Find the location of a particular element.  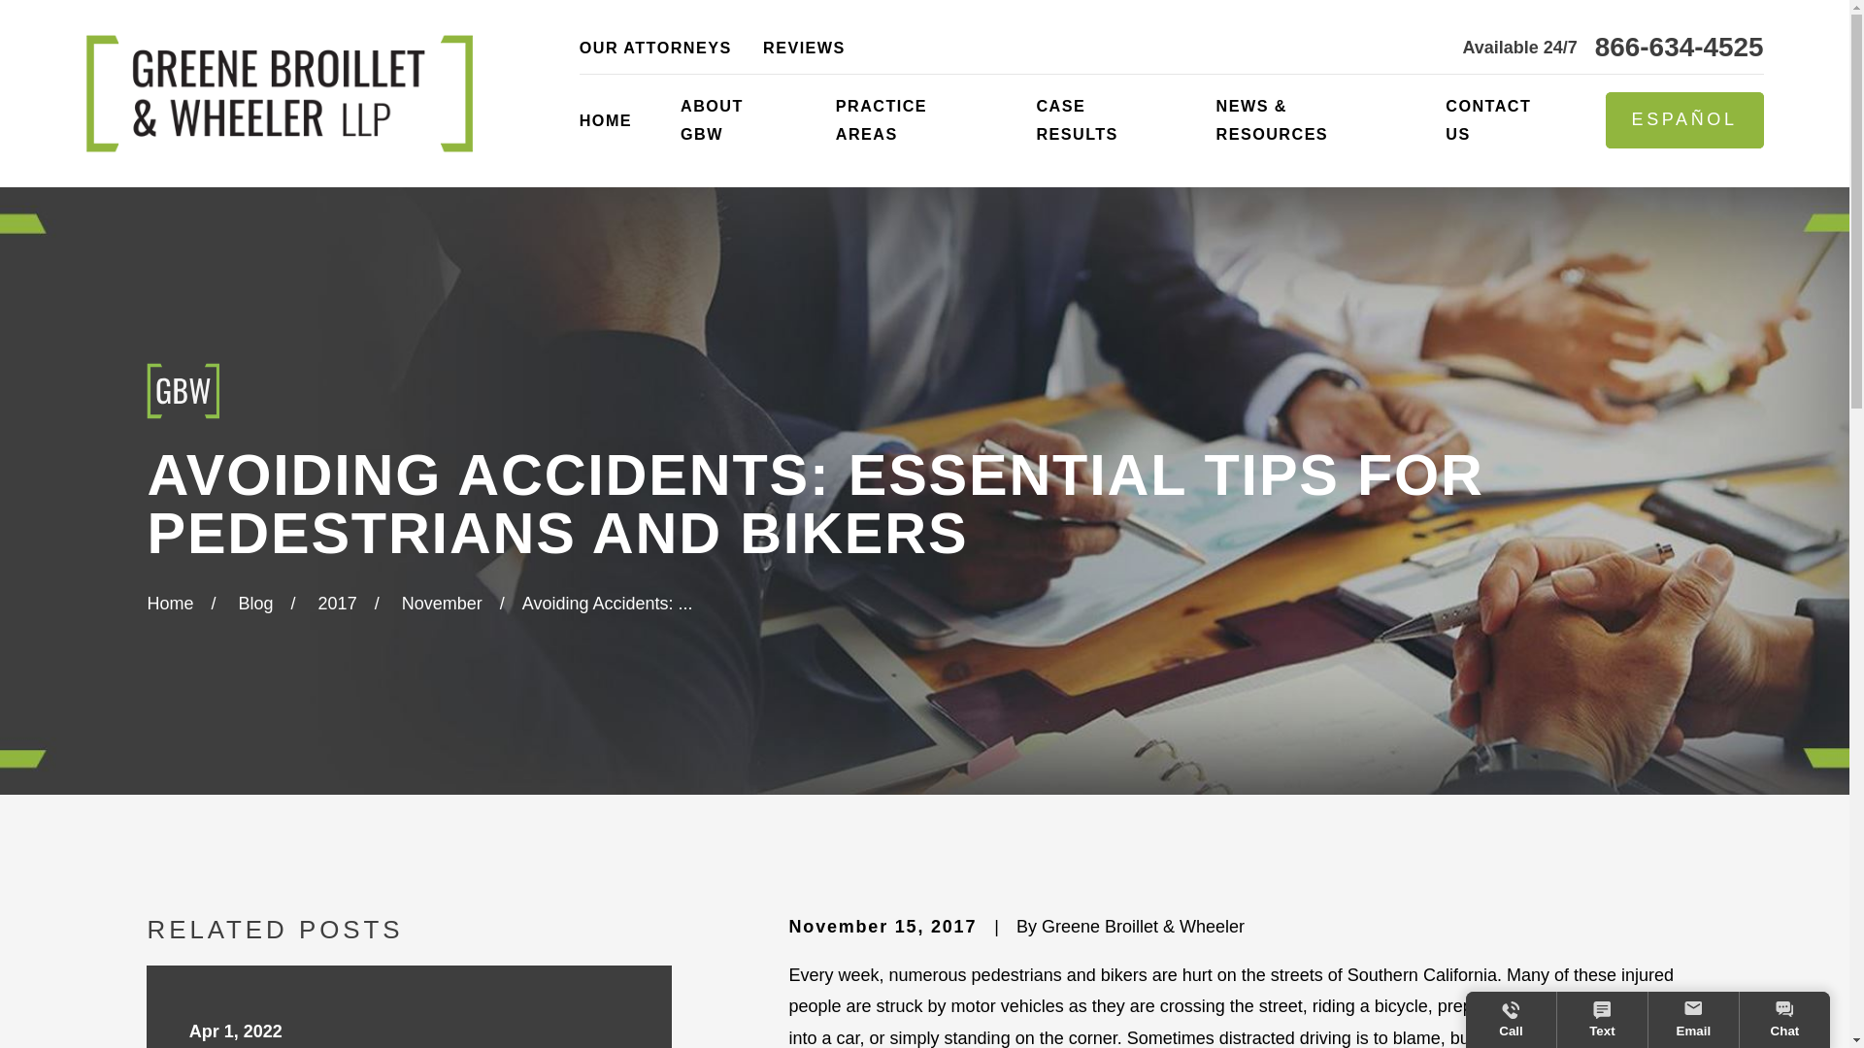

REVIEWS is located at coordinates (804, 47).